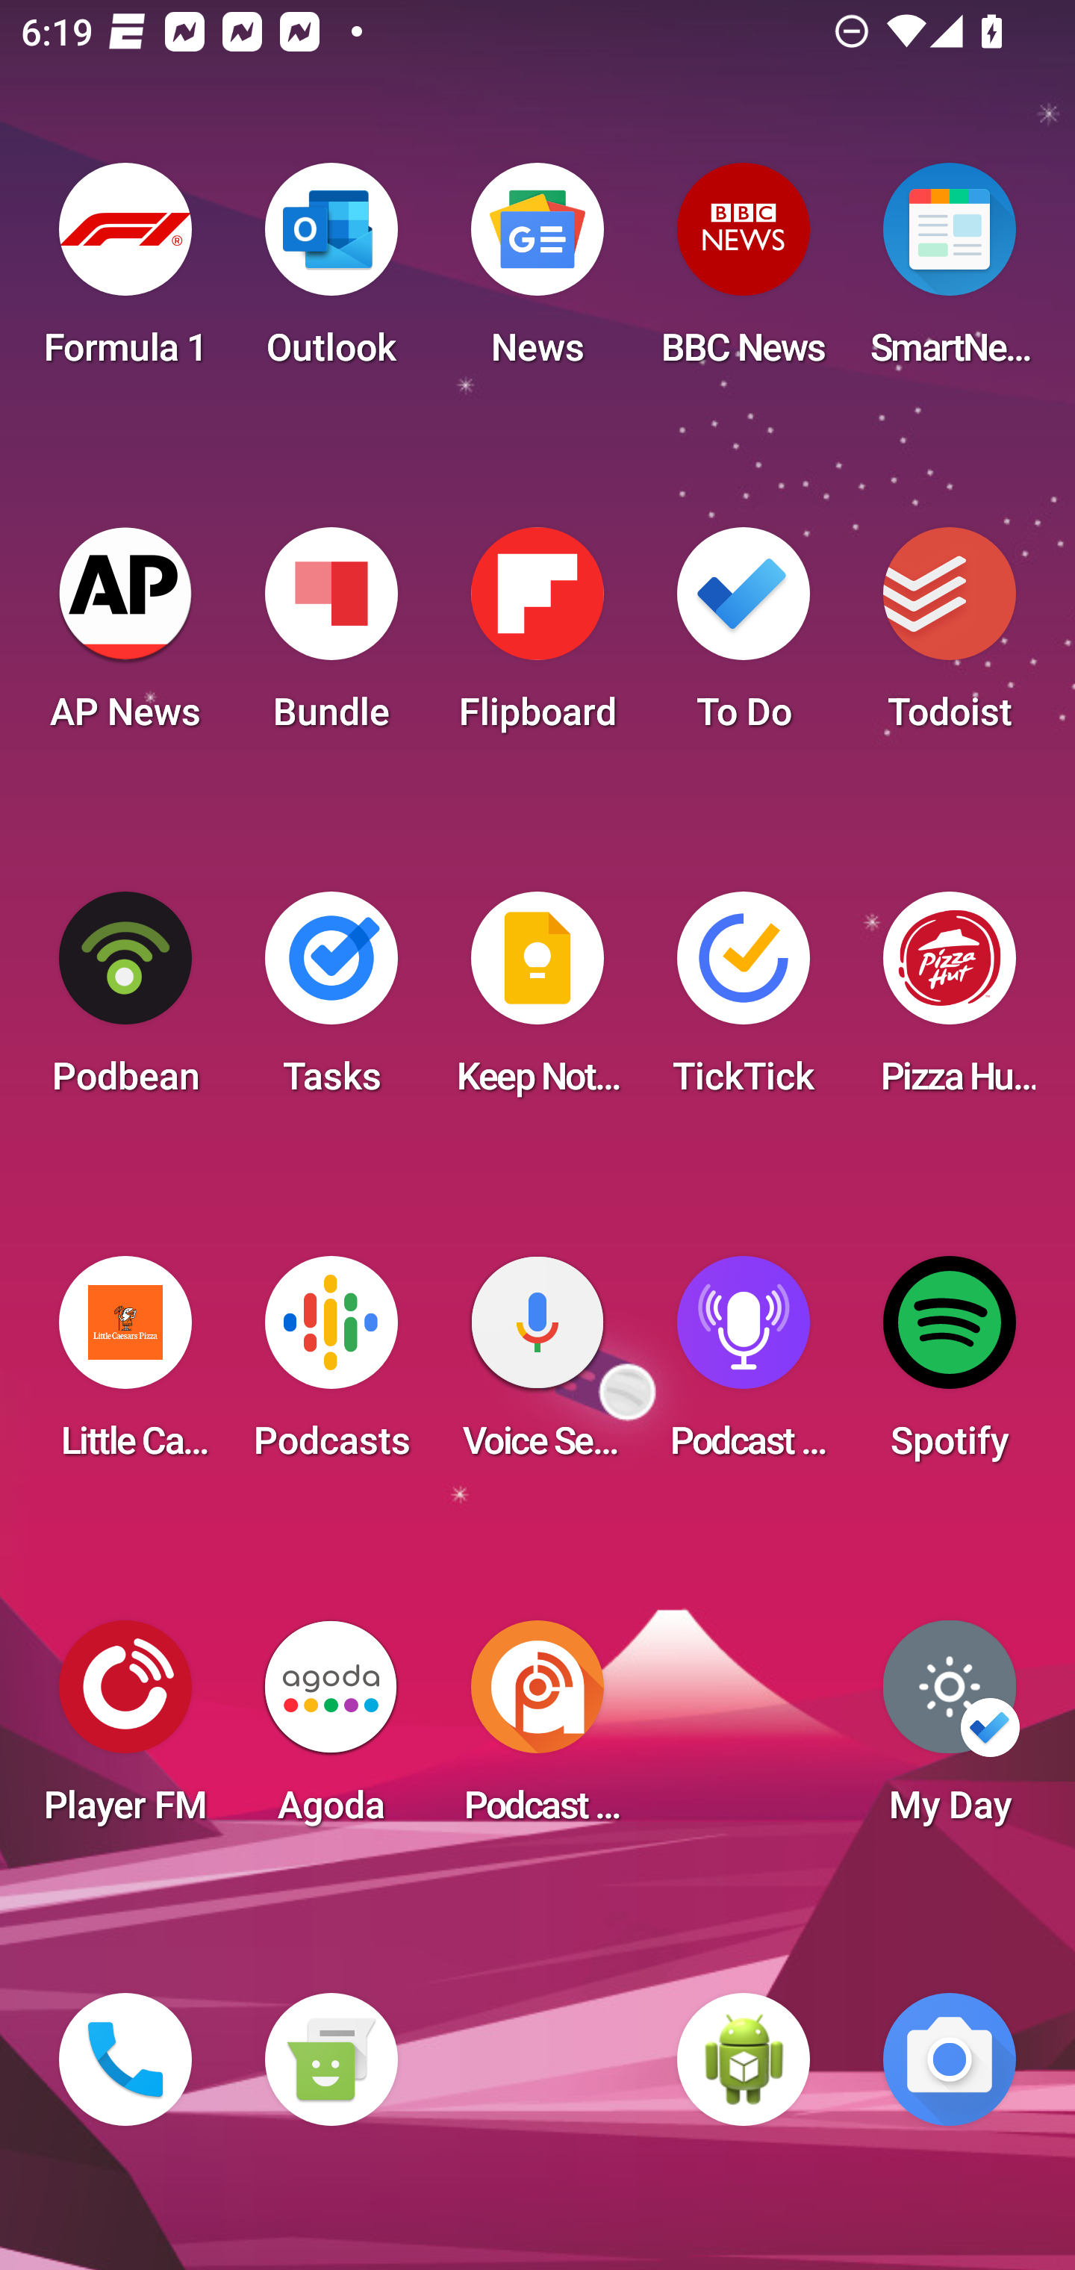  I want to click on Player FM, so click(125, 1731).